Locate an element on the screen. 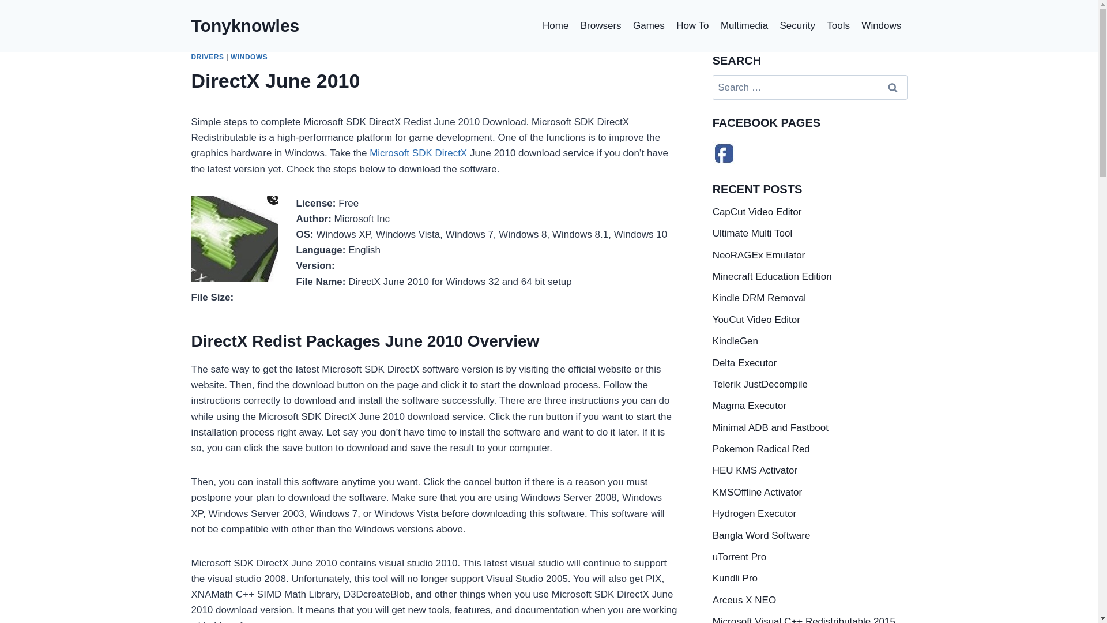 This screenshot has height=623, width=1107. Multimedia is located at coordinates (744, 25).